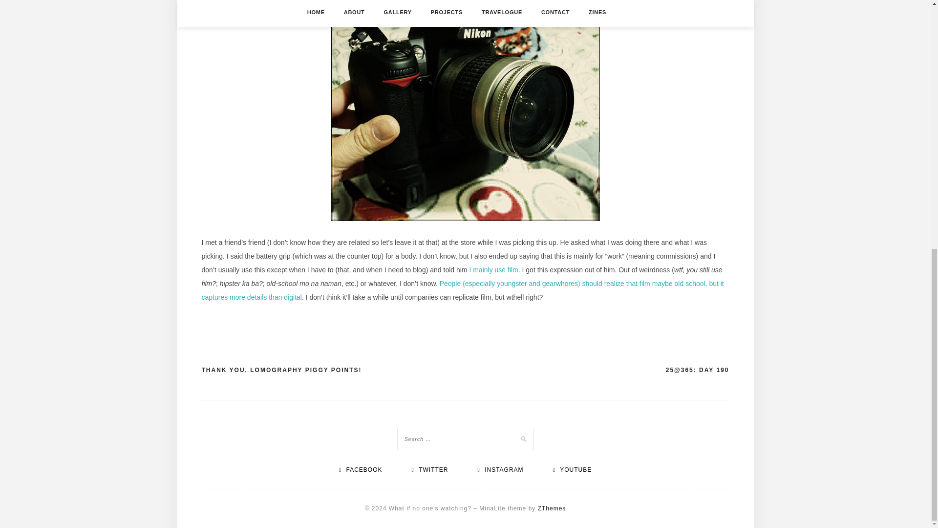  Describe the element at coordinates (572, 469) in the screenshot. I see `YOUTUBE` at that location.